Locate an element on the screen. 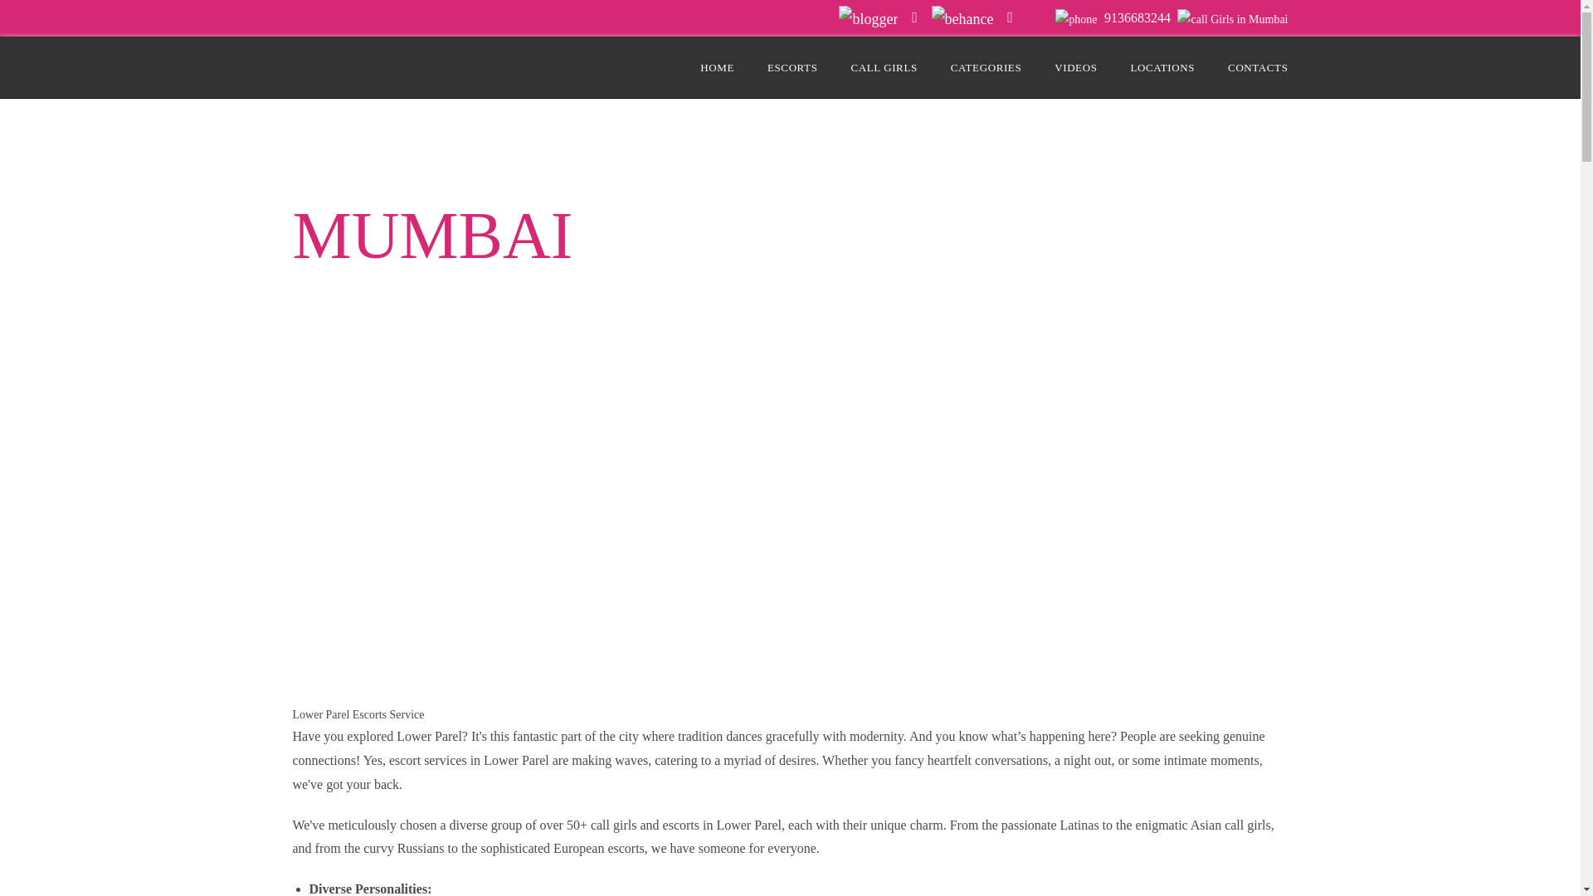 Image resolution: width=1593 pixels, height=896 pixels. HOME is located at coordinates (717, 67).